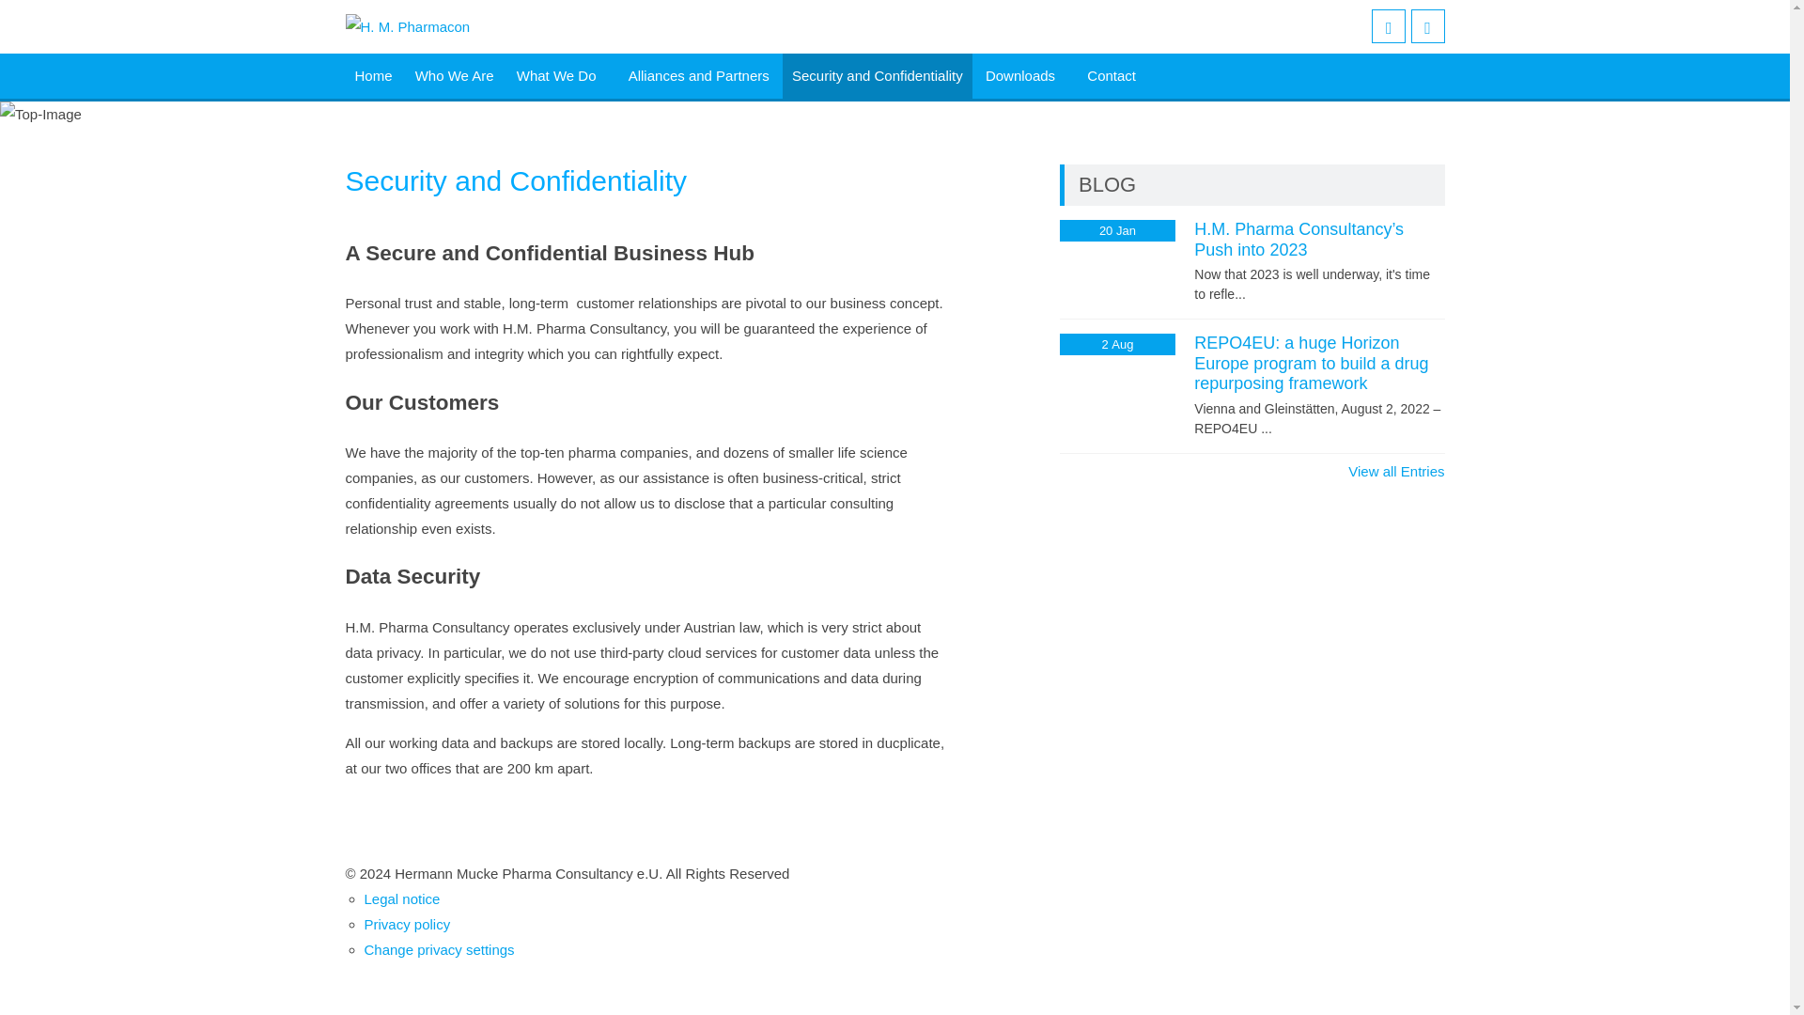 The height and width of the screenshot is (1015, 1804). I want to click on What We Do, so click(560, 75).